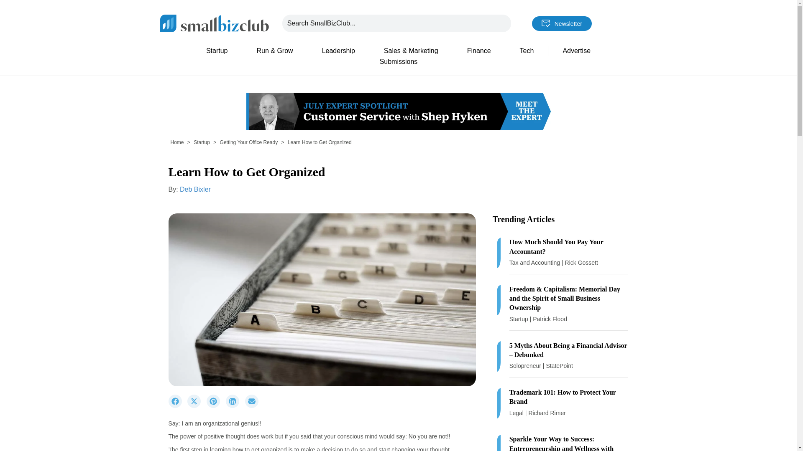  What do you see at coordinates (249, 142) in the screenshot?
I see `Getting Your Office Ready` at bounding box center [249, 142].